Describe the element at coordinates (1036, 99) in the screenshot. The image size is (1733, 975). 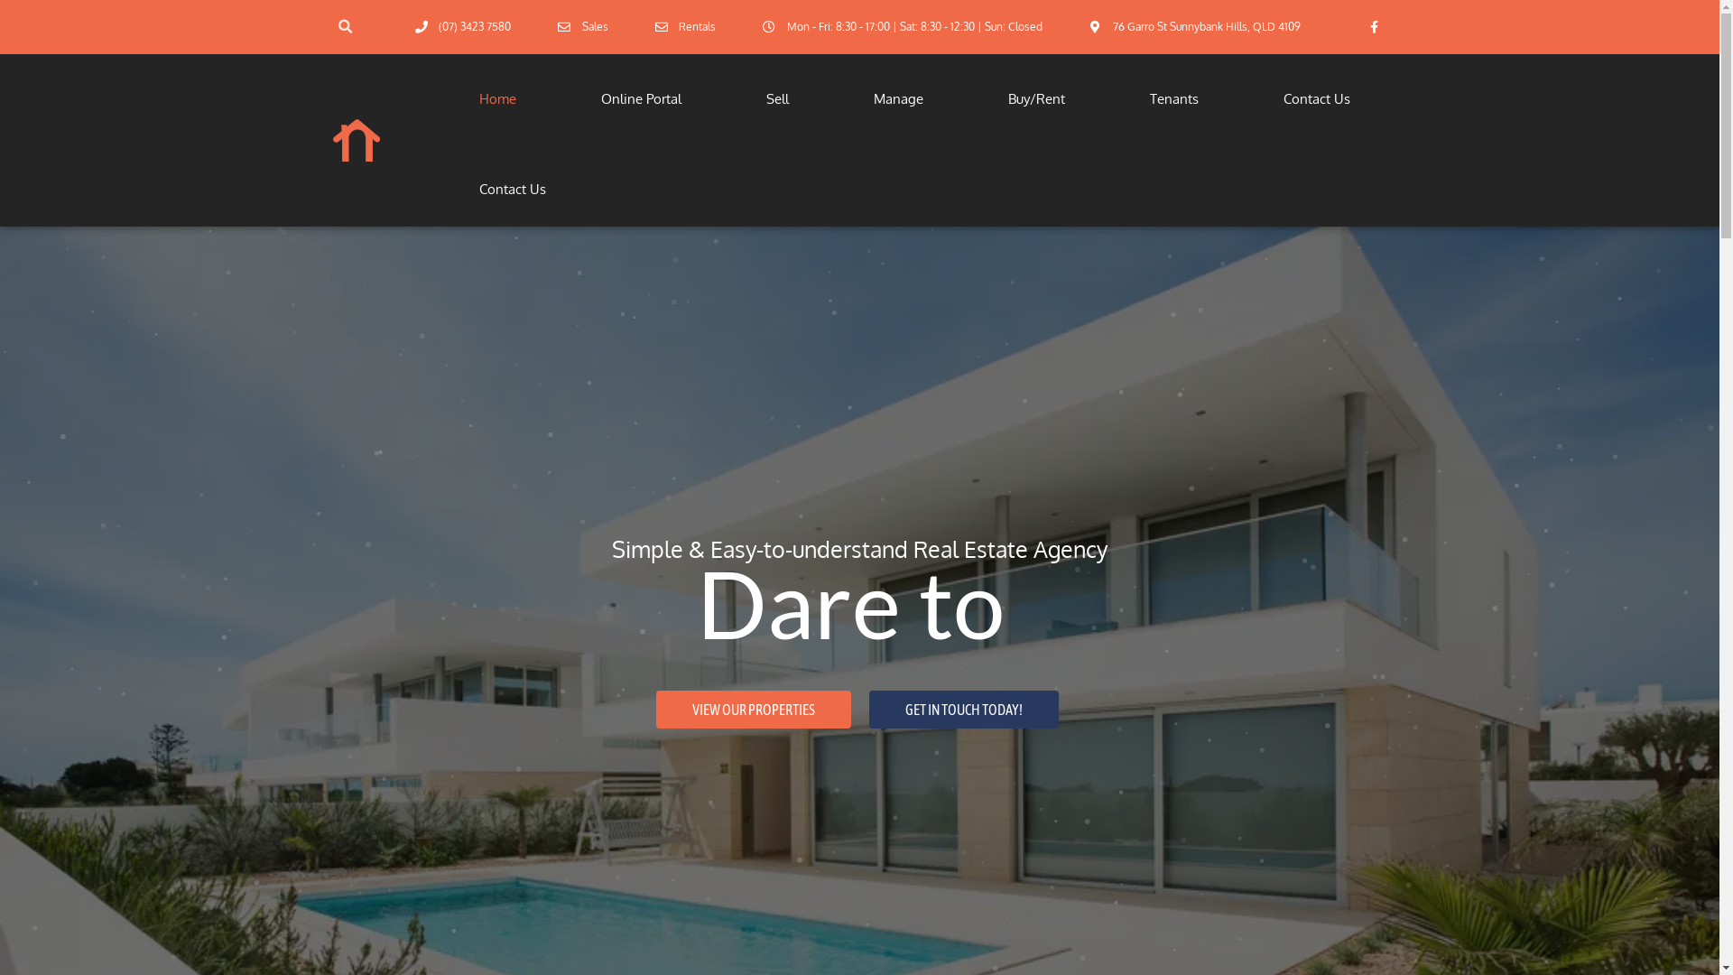
I see `Buy/Rent` at that location.